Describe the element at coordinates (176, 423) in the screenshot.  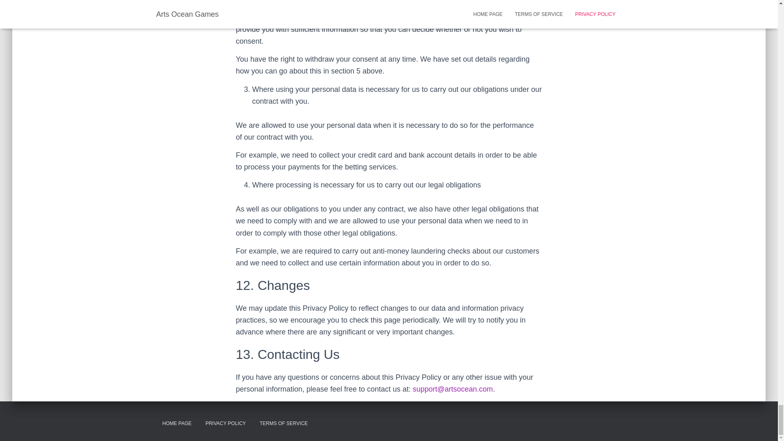
I see `HOME PAGE` at that location.